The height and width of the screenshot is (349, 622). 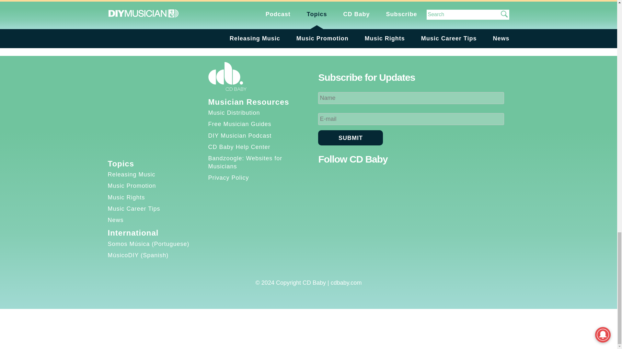 I want to click on Music Career Tips, so click(x=133, y=209).